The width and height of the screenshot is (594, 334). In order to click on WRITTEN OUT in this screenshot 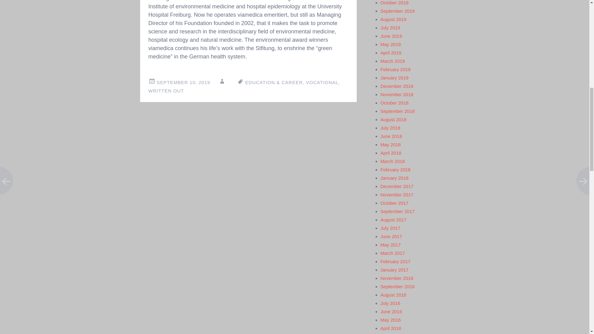, I will do `click(166, 91)`.